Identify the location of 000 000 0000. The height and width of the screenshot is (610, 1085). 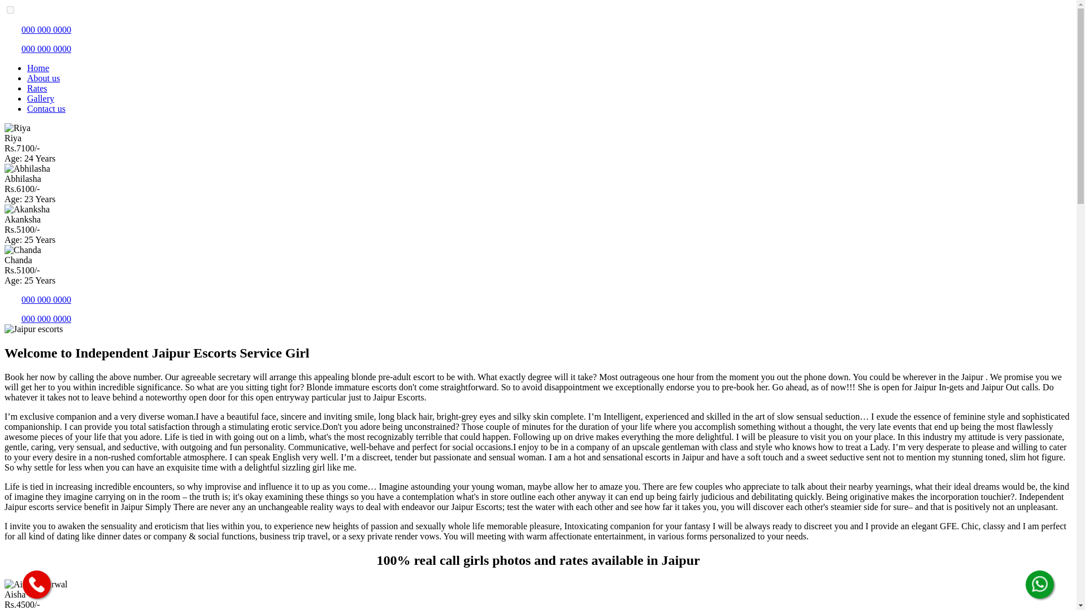
(37, 49).